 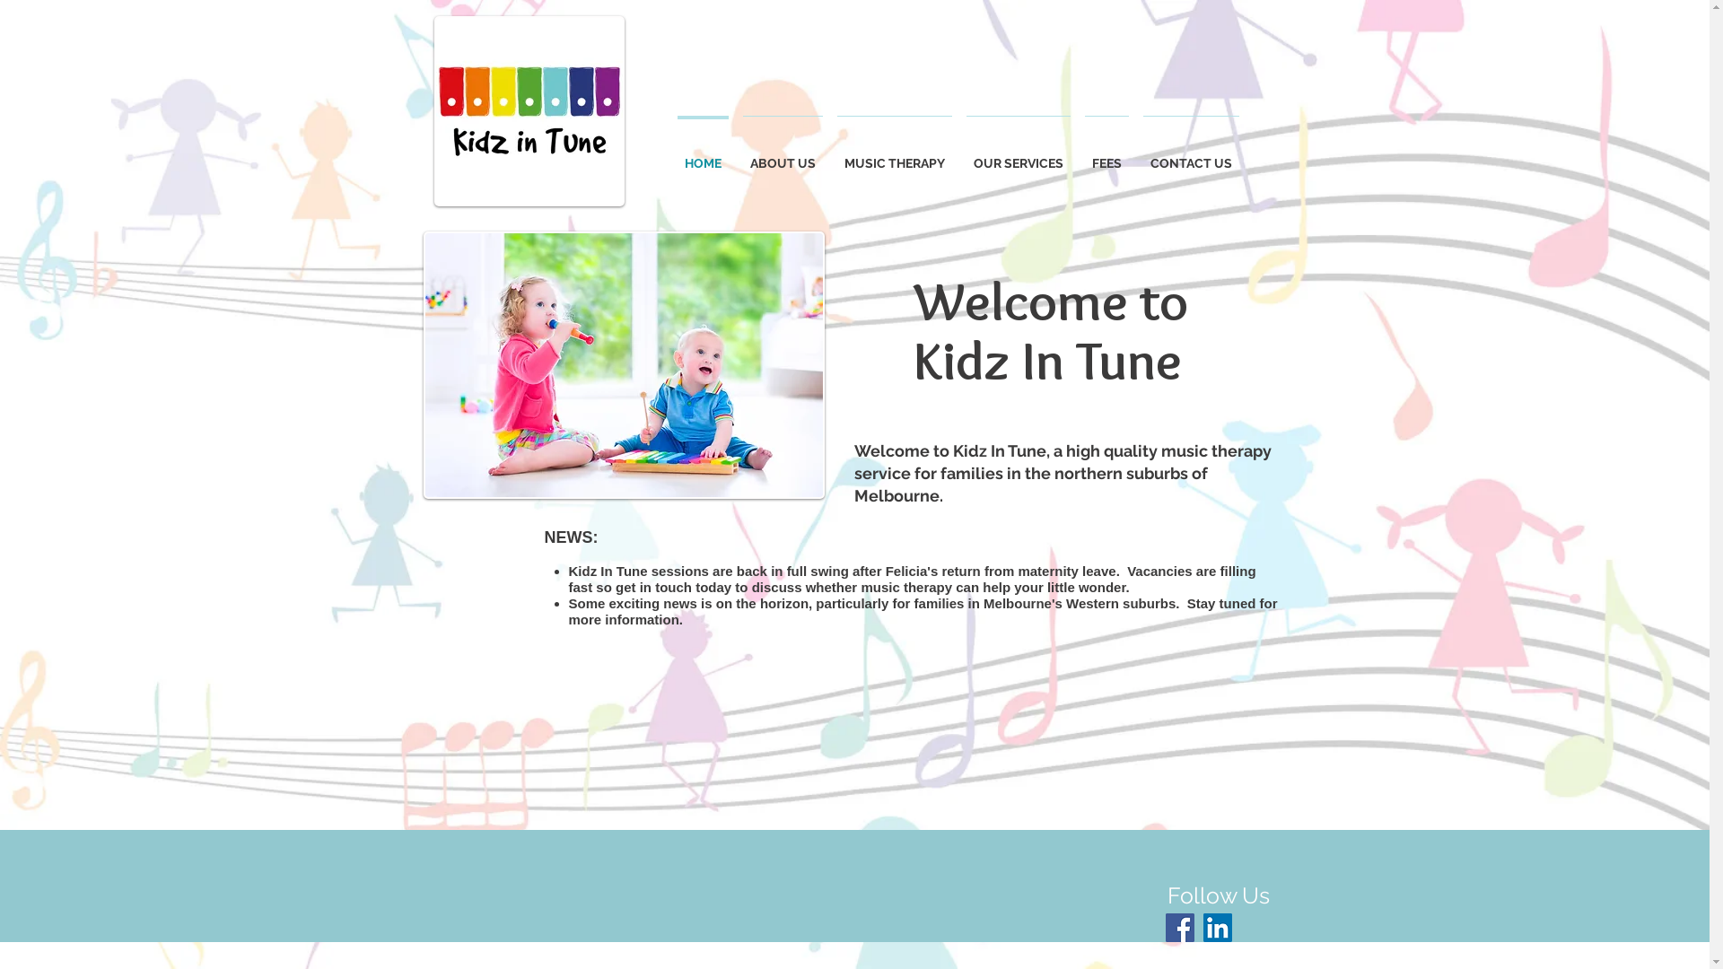 What do you see at coordinates (783, 156) in the screenshot?
I see `ABOUT US` at bounding box center [783, 156].